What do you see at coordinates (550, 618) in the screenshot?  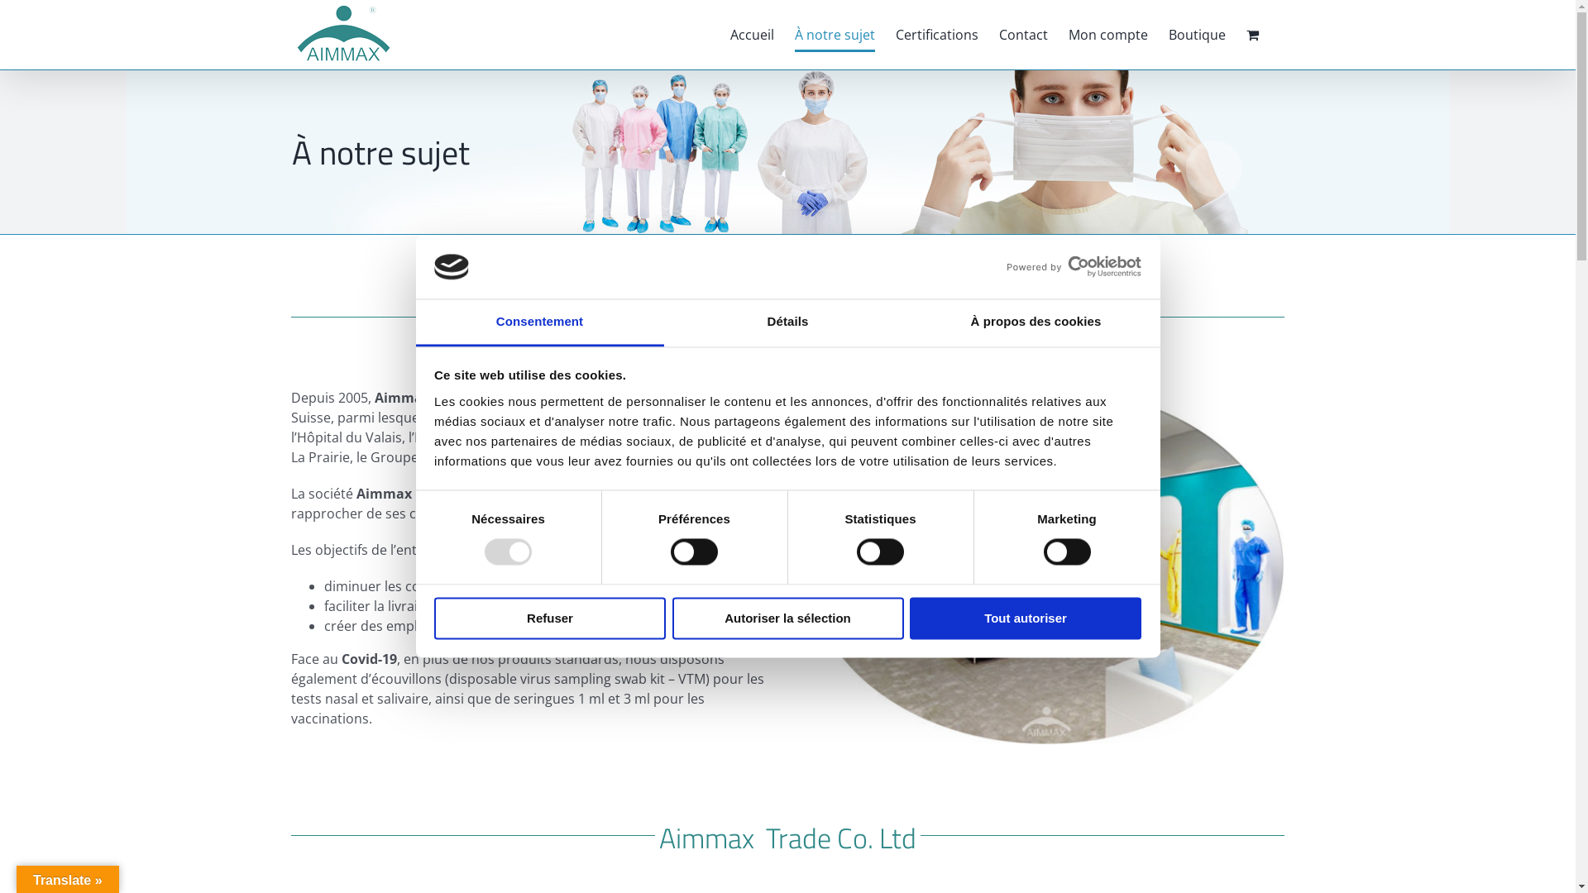 I see `Refuser` at bounding box center [550, 618].